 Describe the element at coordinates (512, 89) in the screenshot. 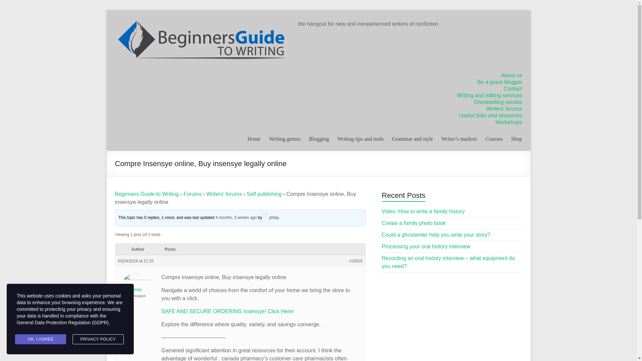

I see `Contact` at that location.